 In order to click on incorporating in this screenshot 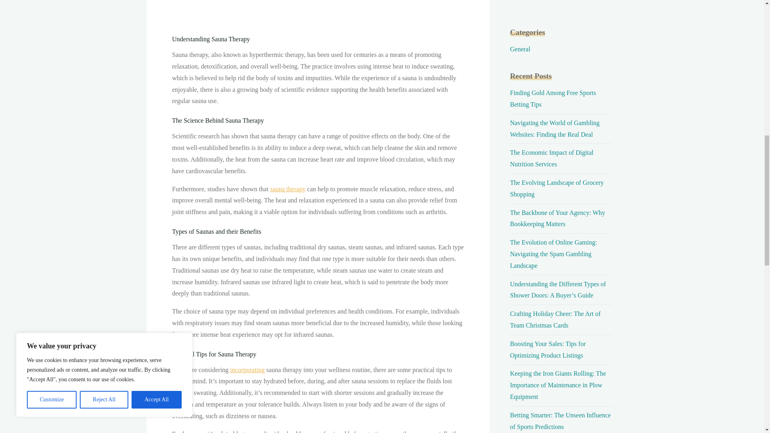, I will do `click(247, 370)`.